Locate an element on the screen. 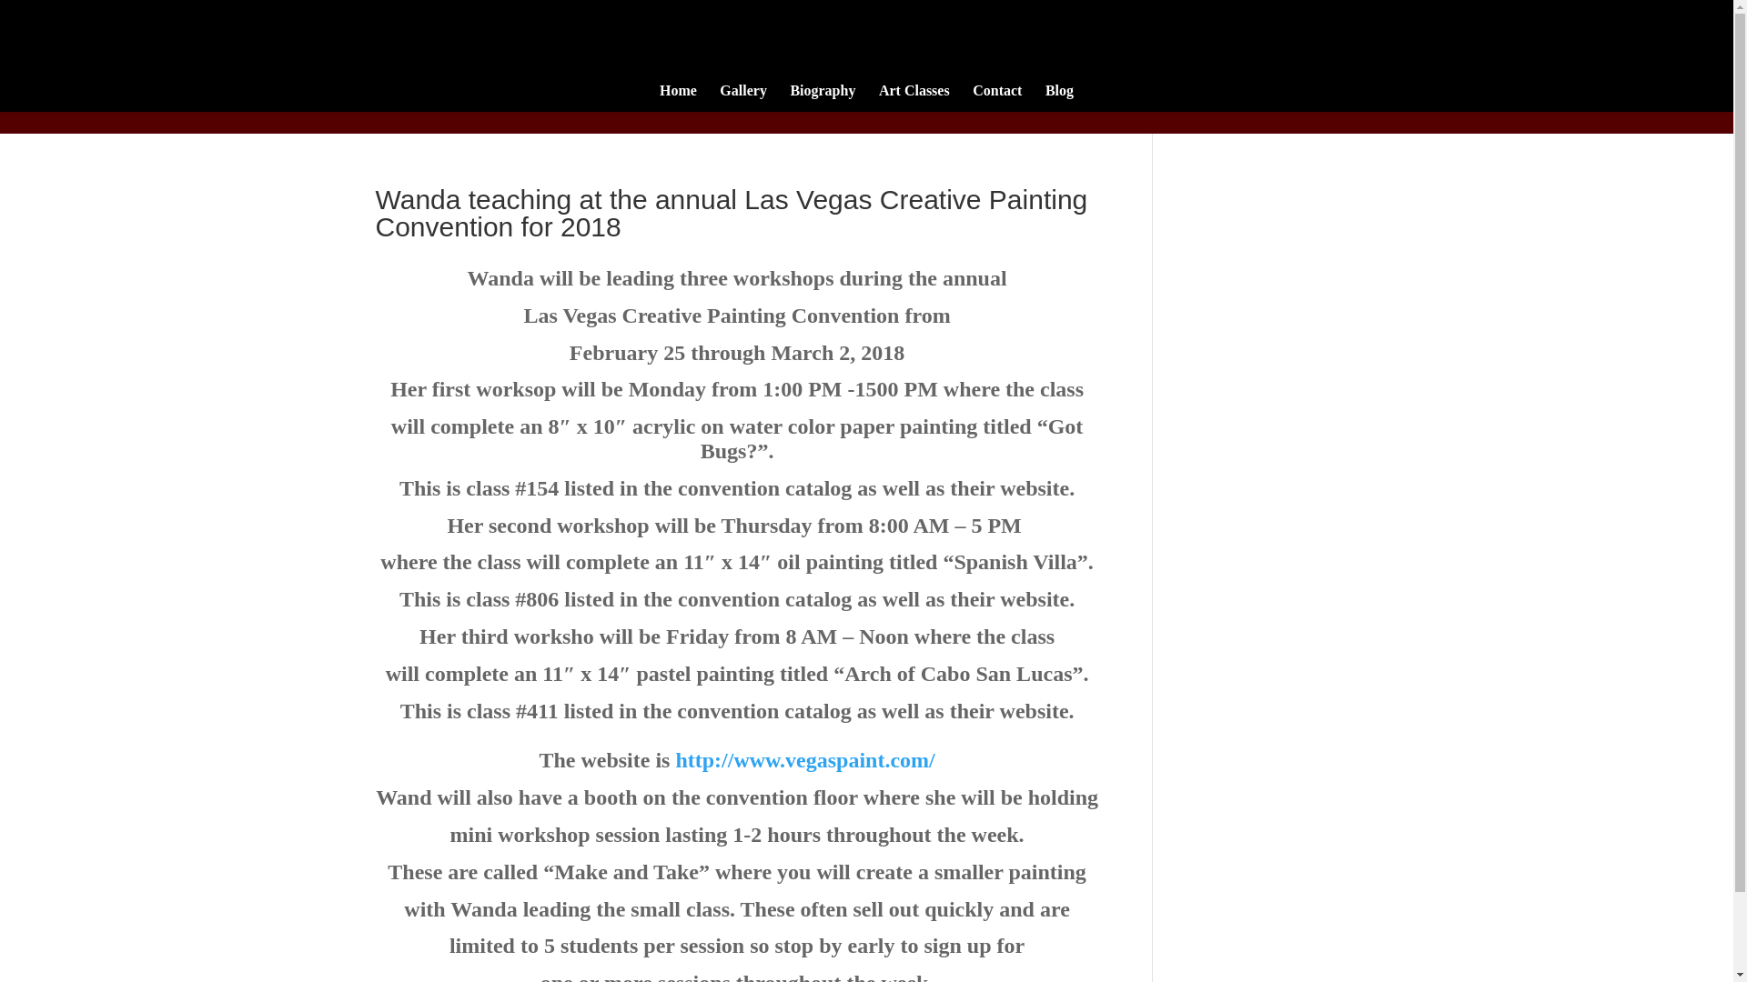  Biography is located at coordinates (823, 98).